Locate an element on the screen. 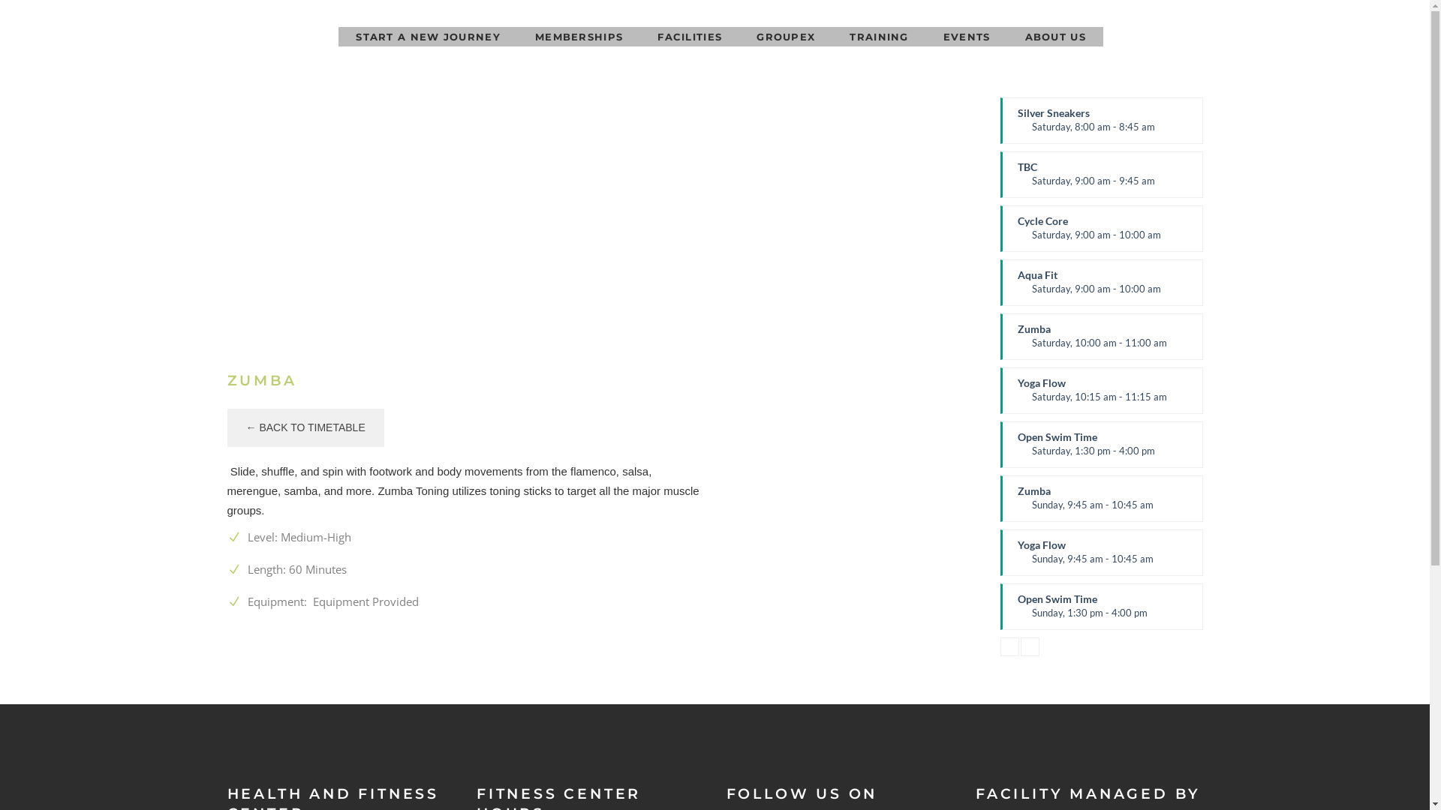  Cycle Core
Saturday, 9:00 am - 10:00 am is located at coordinates (1101, 229).